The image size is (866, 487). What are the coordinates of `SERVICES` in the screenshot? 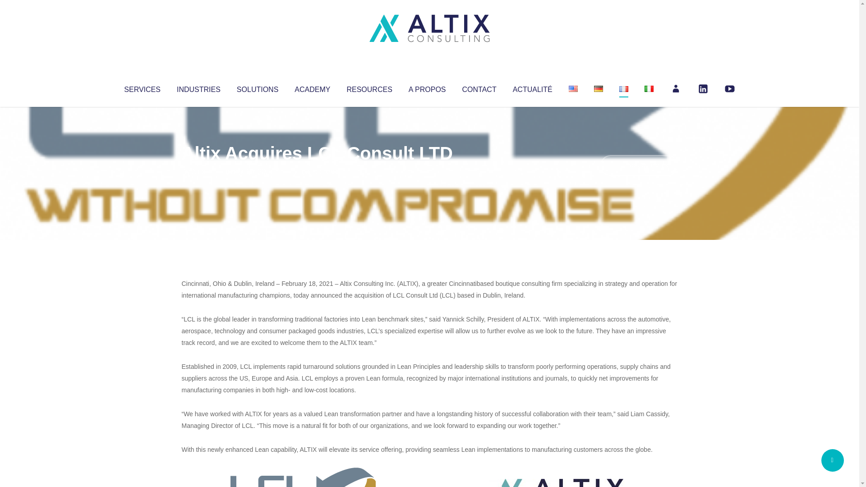 It's located at (142, 87).